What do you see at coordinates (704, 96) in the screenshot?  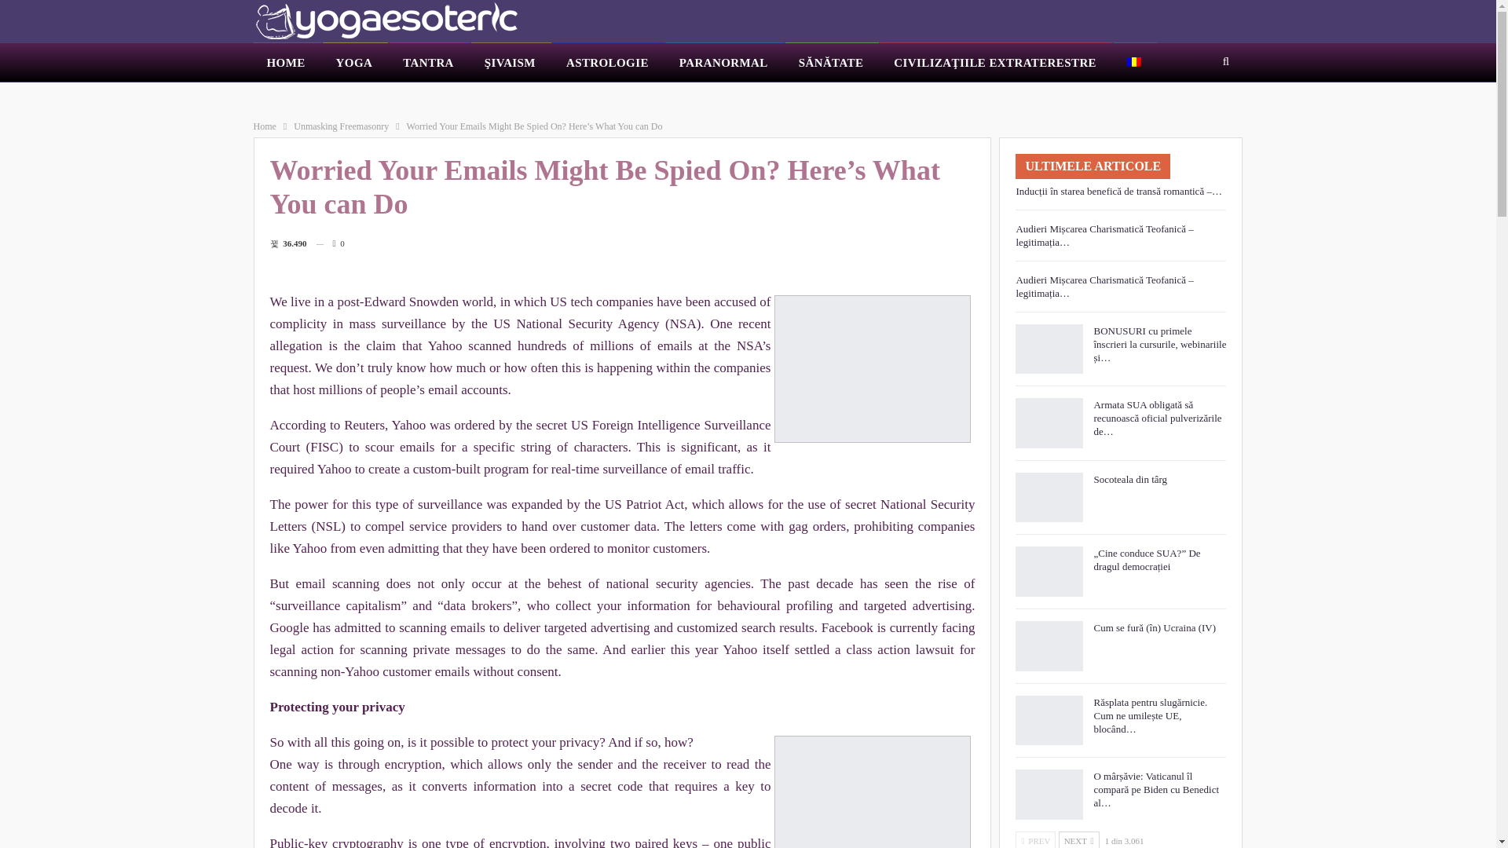 I see `EVENIMENTE` at bounding box center [704, 96].